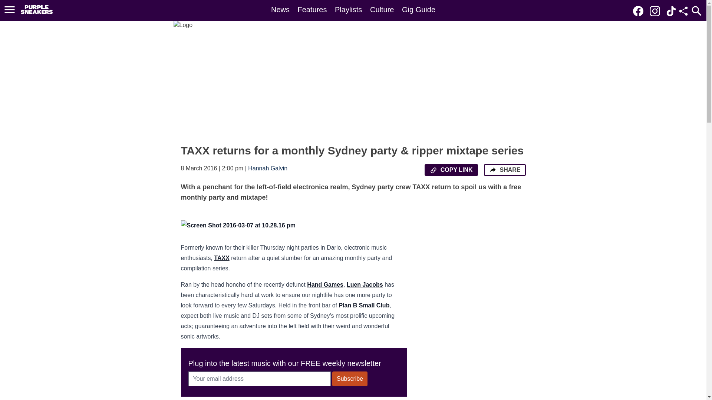 Image resolution: width=712 pixels, height=400 pixels. Describe the element at coordinates (10, 10) in the screenshot. I see `Open the main menu` at that location.